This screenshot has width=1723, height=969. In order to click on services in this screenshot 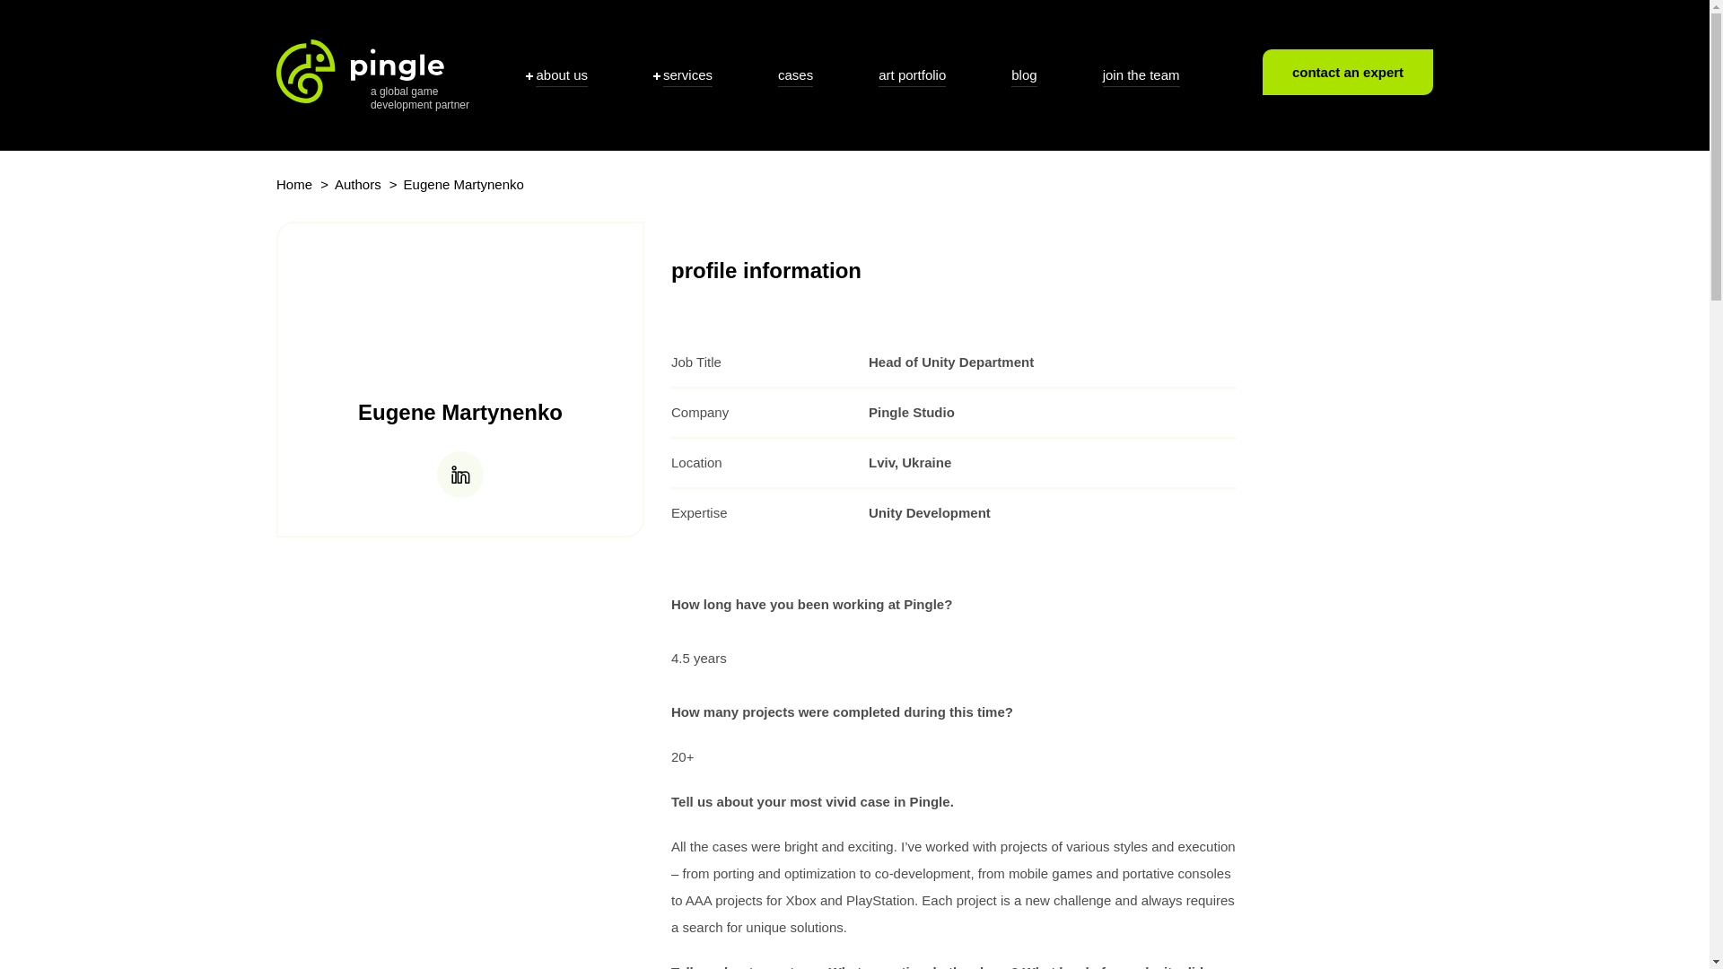, I will do `click(460, 475)`.